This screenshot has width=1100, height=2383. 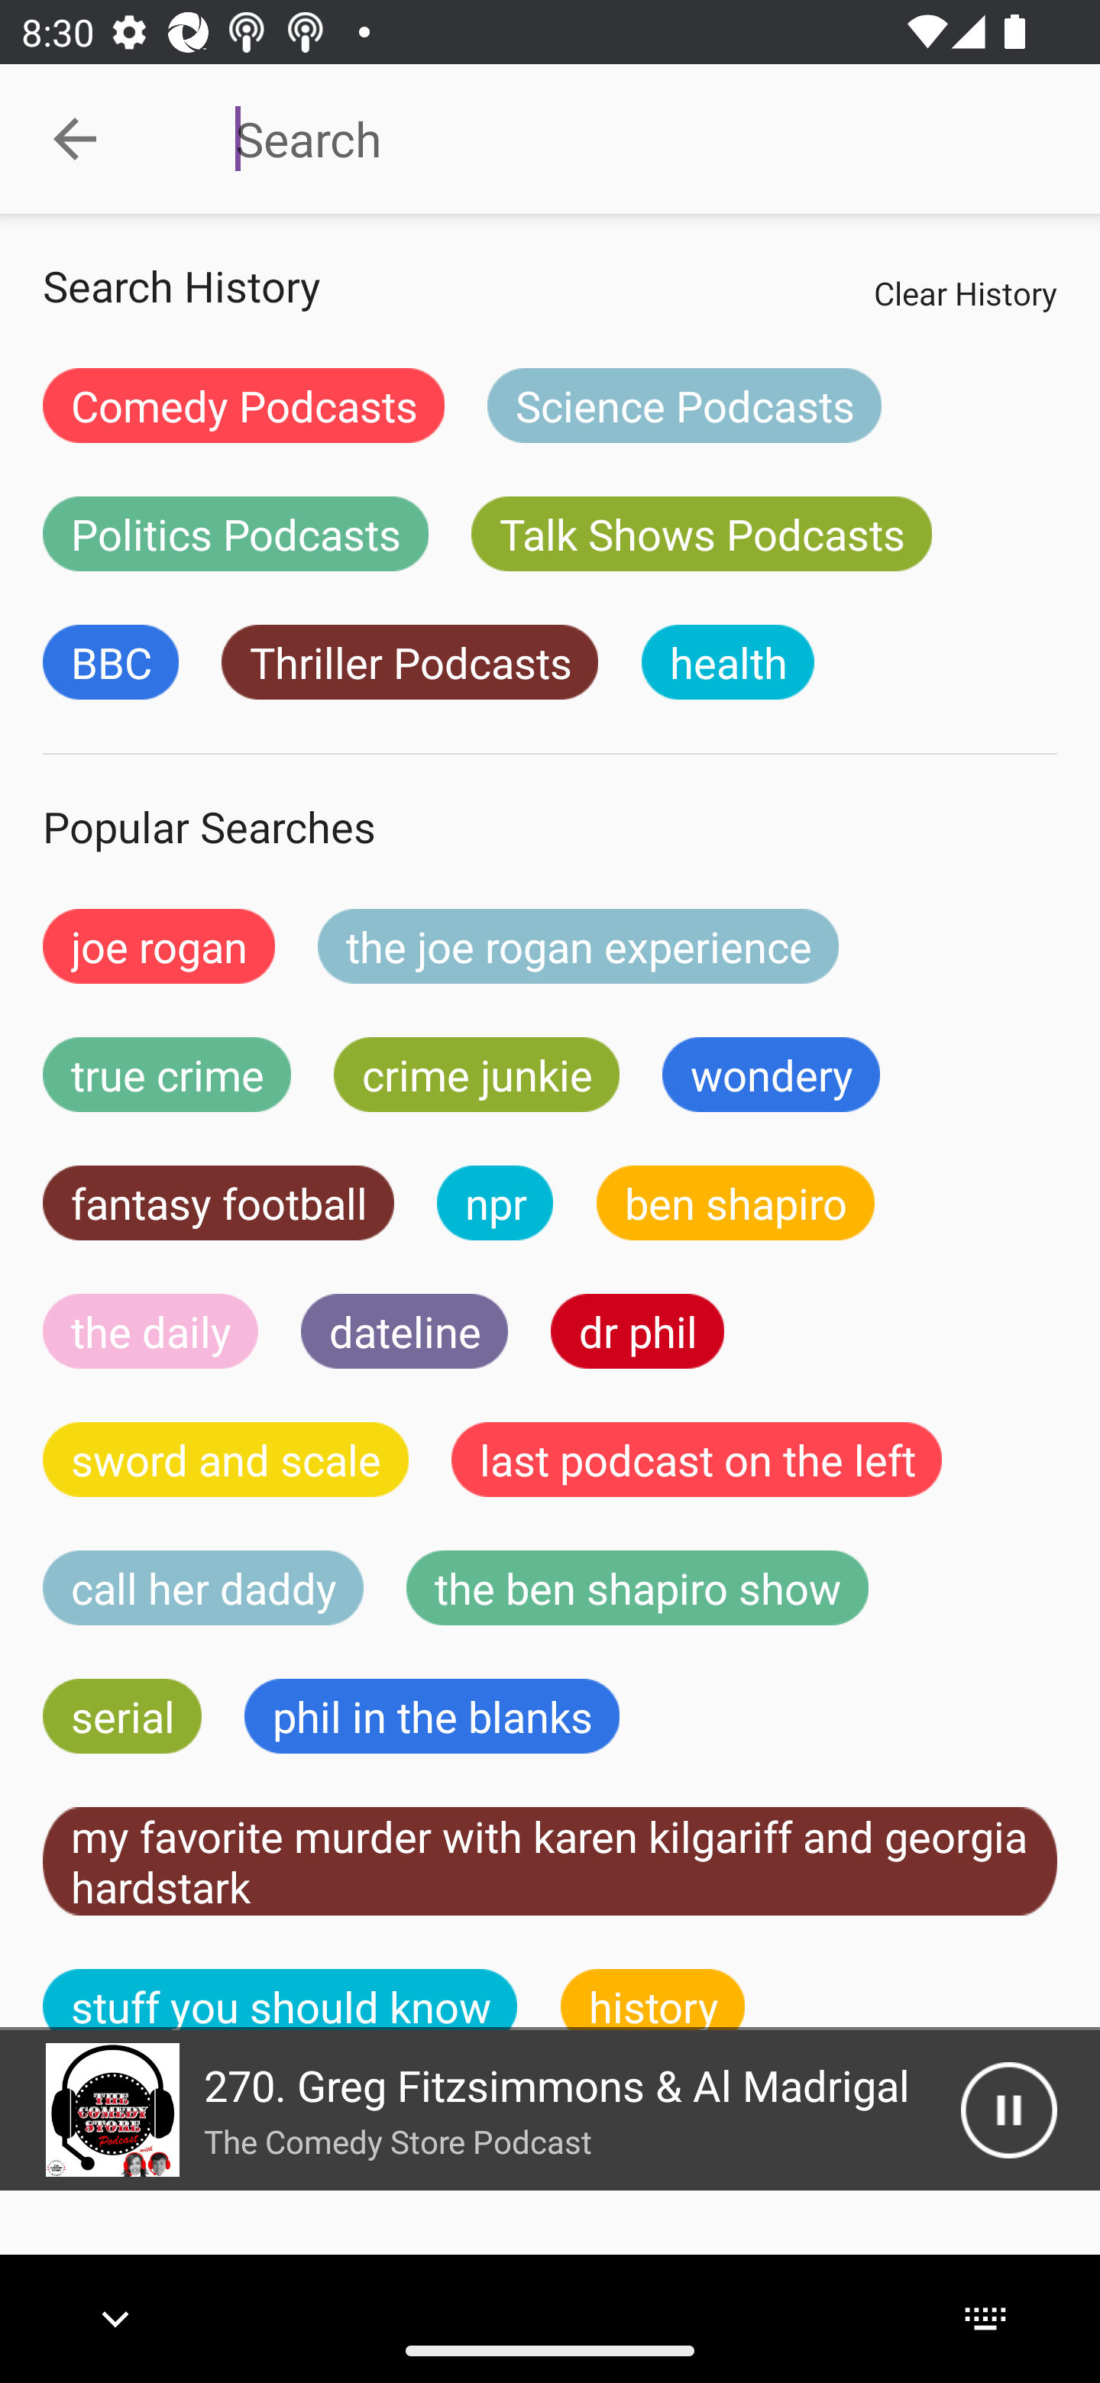 I want to click on Politics Podcasts, so click(x=235, y=533).